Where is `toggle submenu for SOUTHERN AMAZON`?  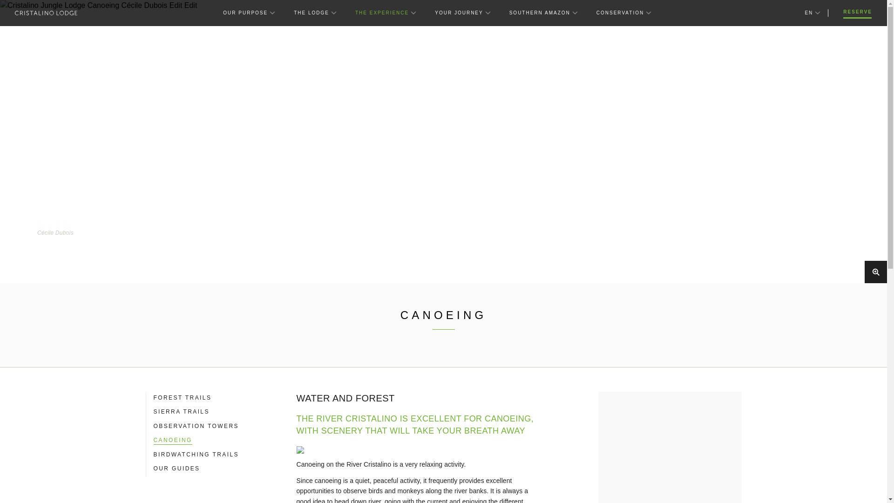
toggle submenu for SOUTHERN AMAZON is located at coordinates (574, 13).